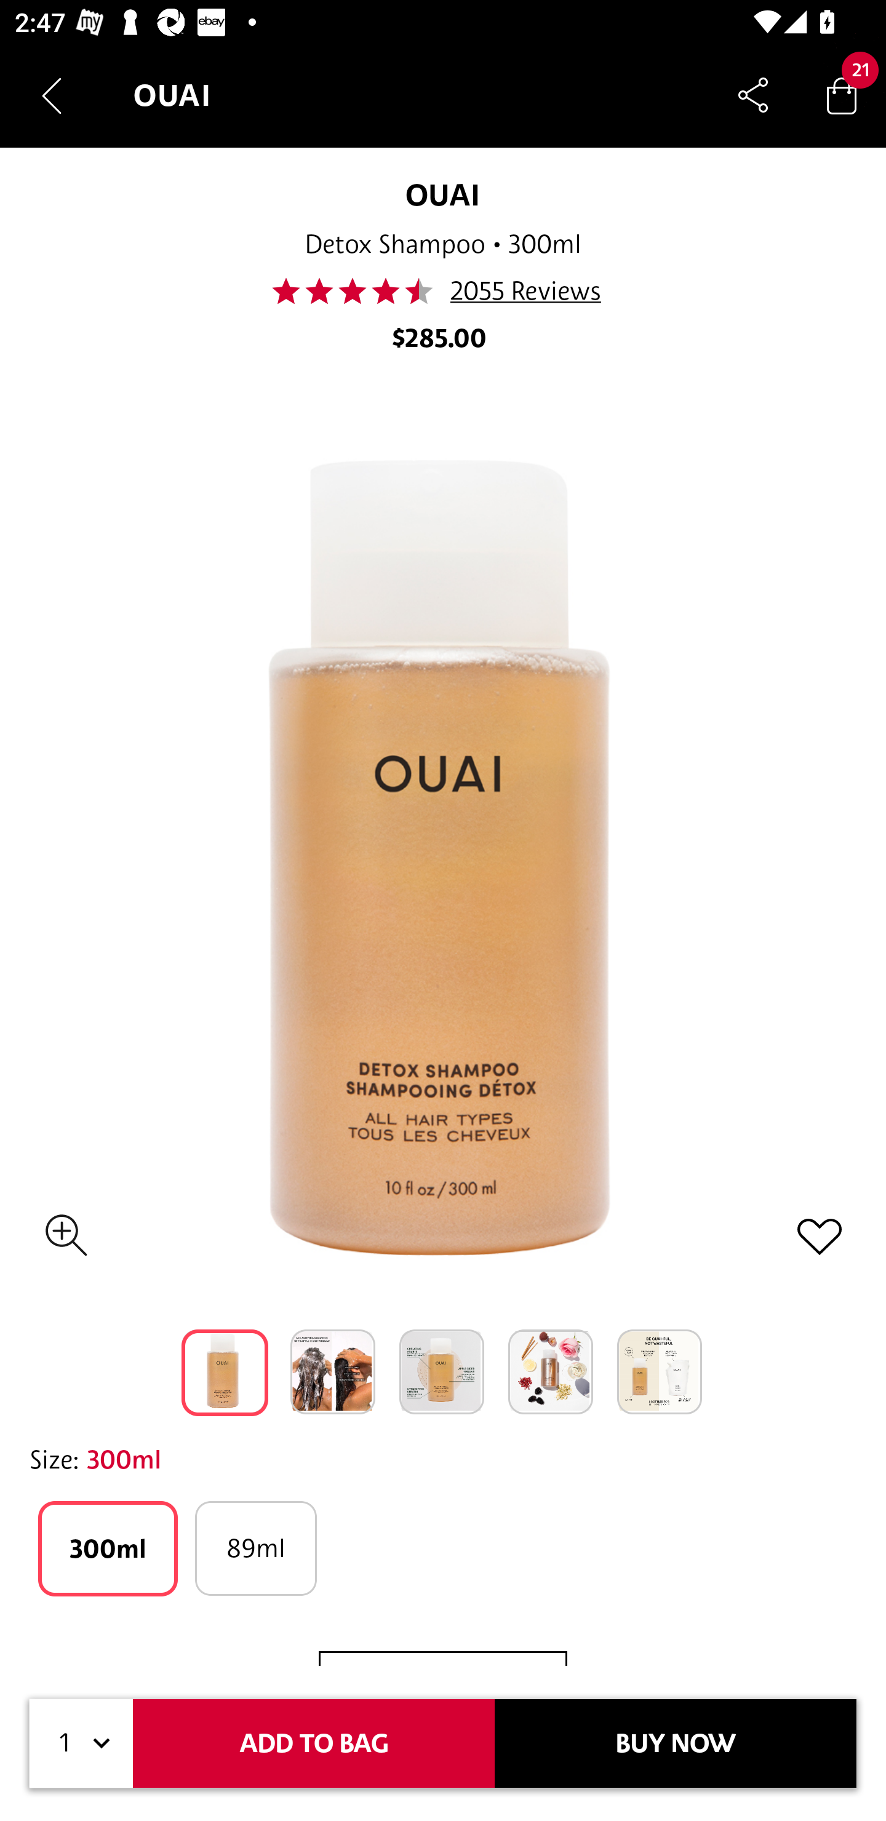 This screenshot has width=886, height=1821. I want to click on 45.0 2055 Reviews, so click(442, 291).